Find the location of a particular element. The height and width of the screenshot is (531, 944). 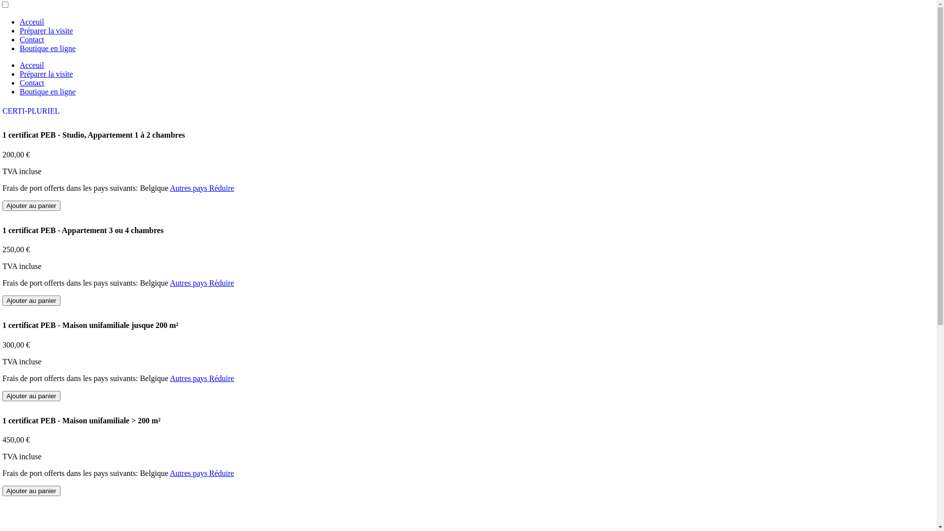

CERTI-PLURIEL is located at coordinates (31, 111).